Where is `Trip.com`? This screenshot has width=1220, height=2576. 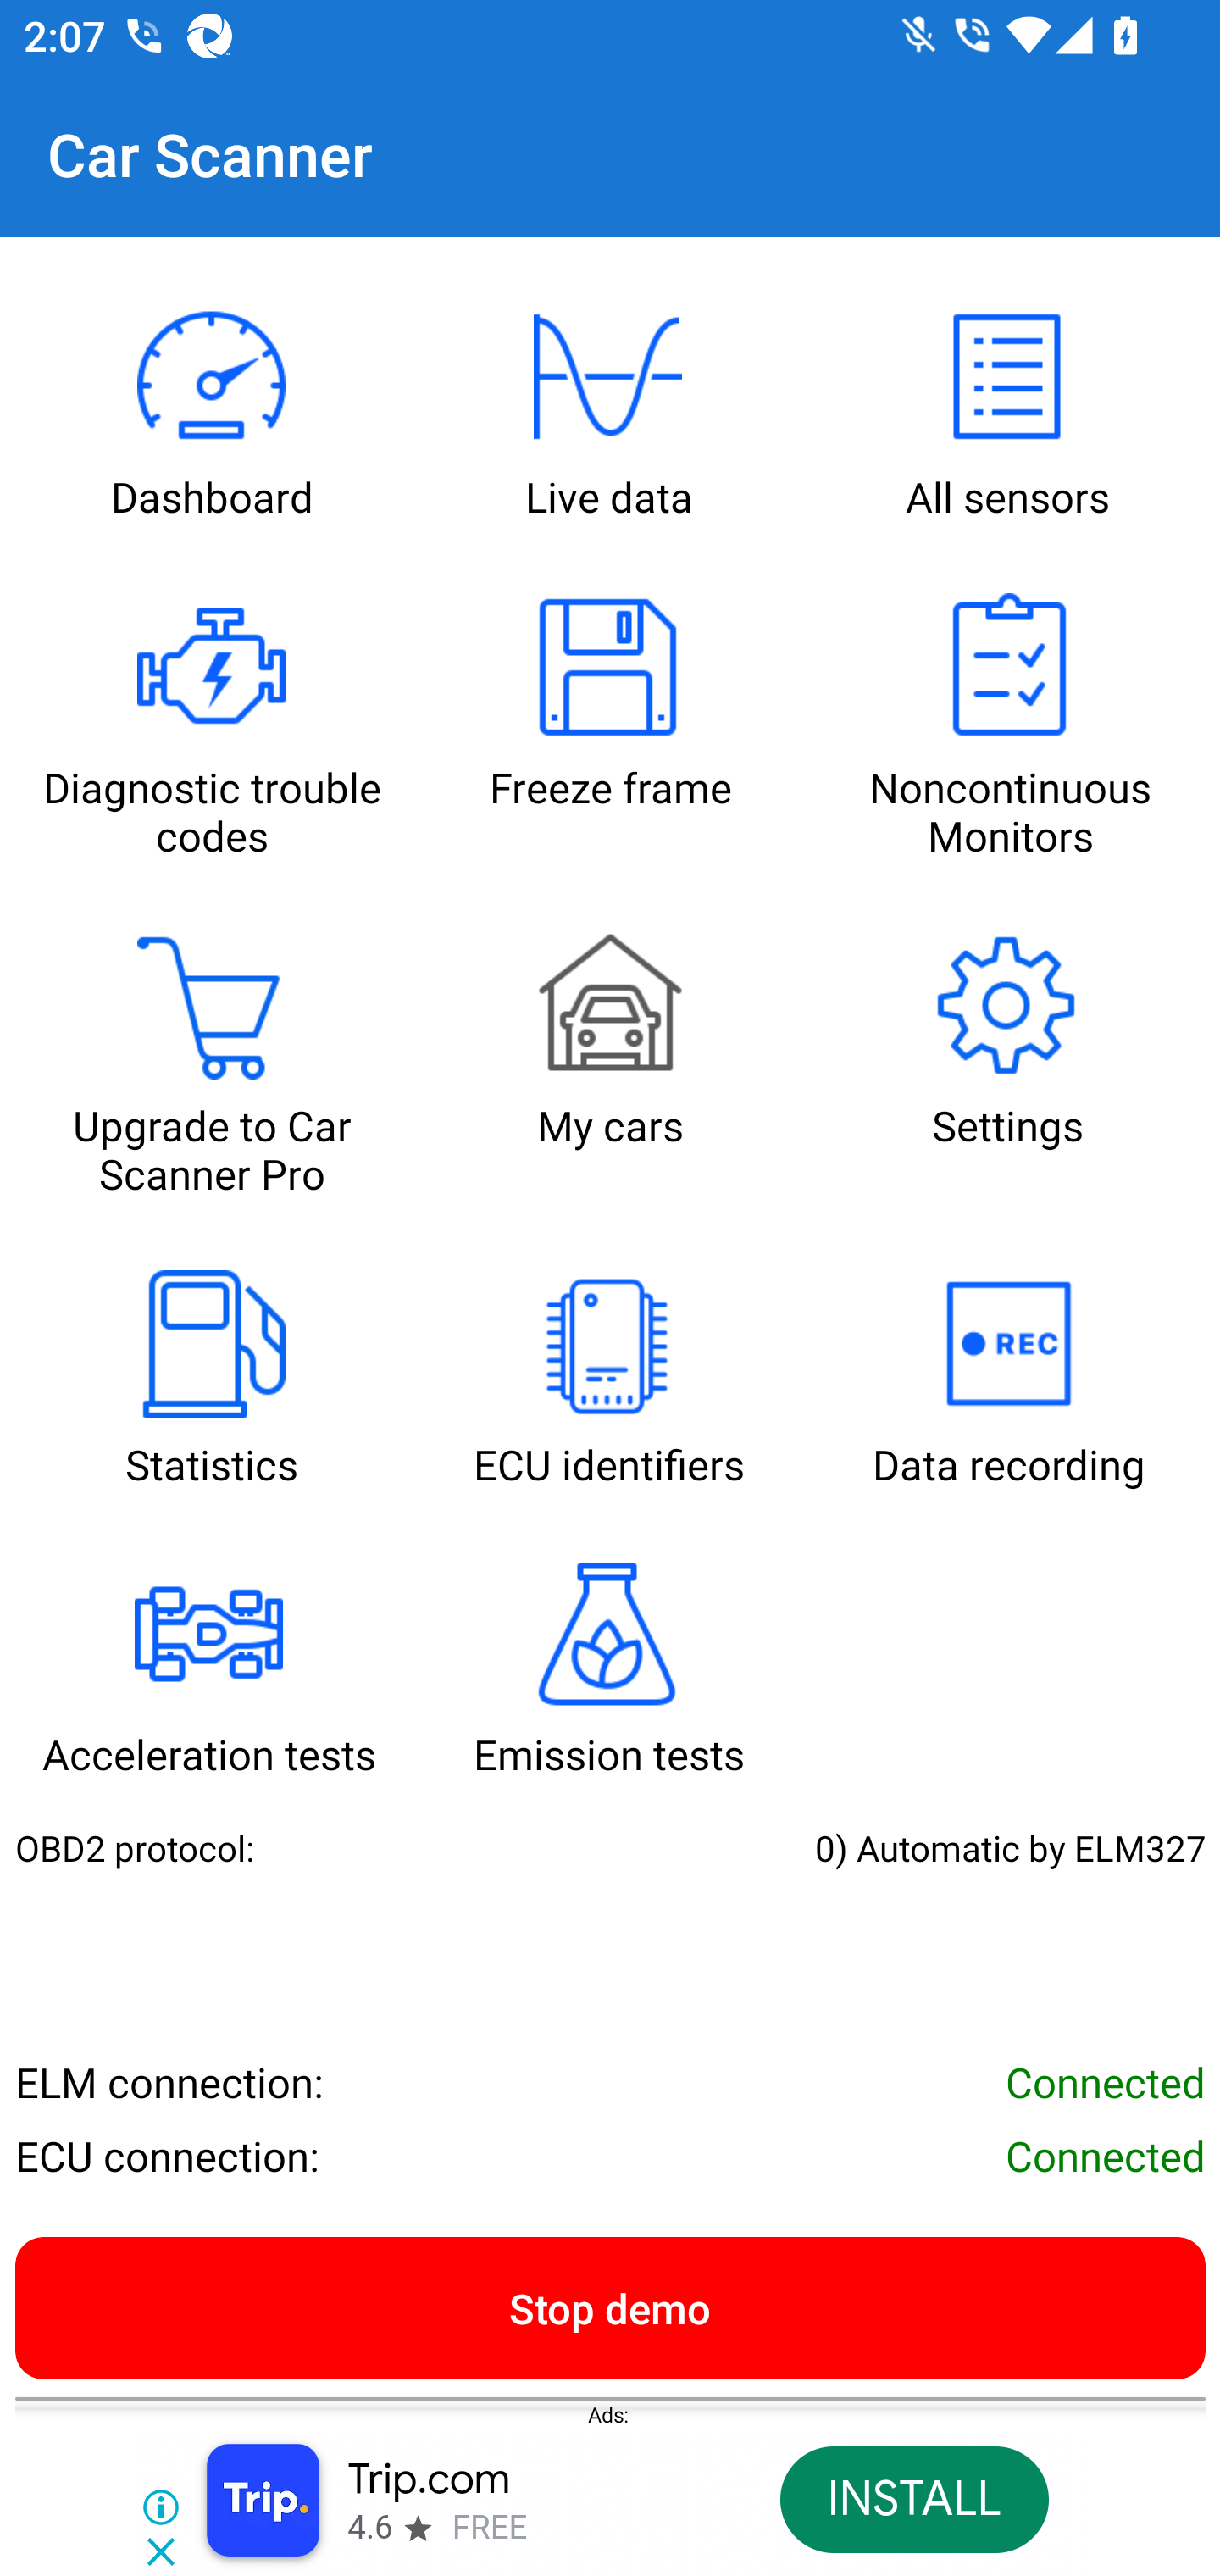 Trip.com is located at coordinates (428, 2480).